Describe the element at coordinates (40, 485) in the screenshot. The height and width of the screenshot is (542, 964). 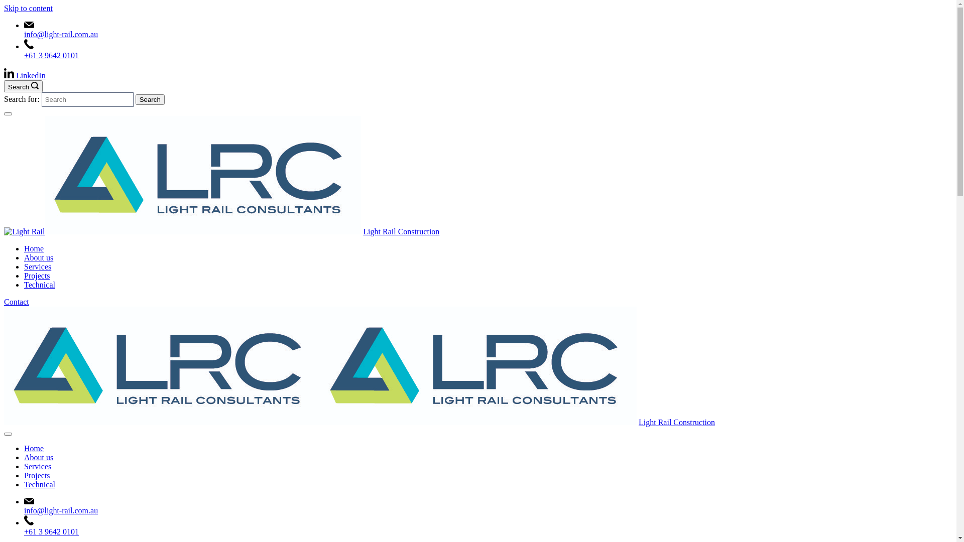
I see `Technical` at that location.